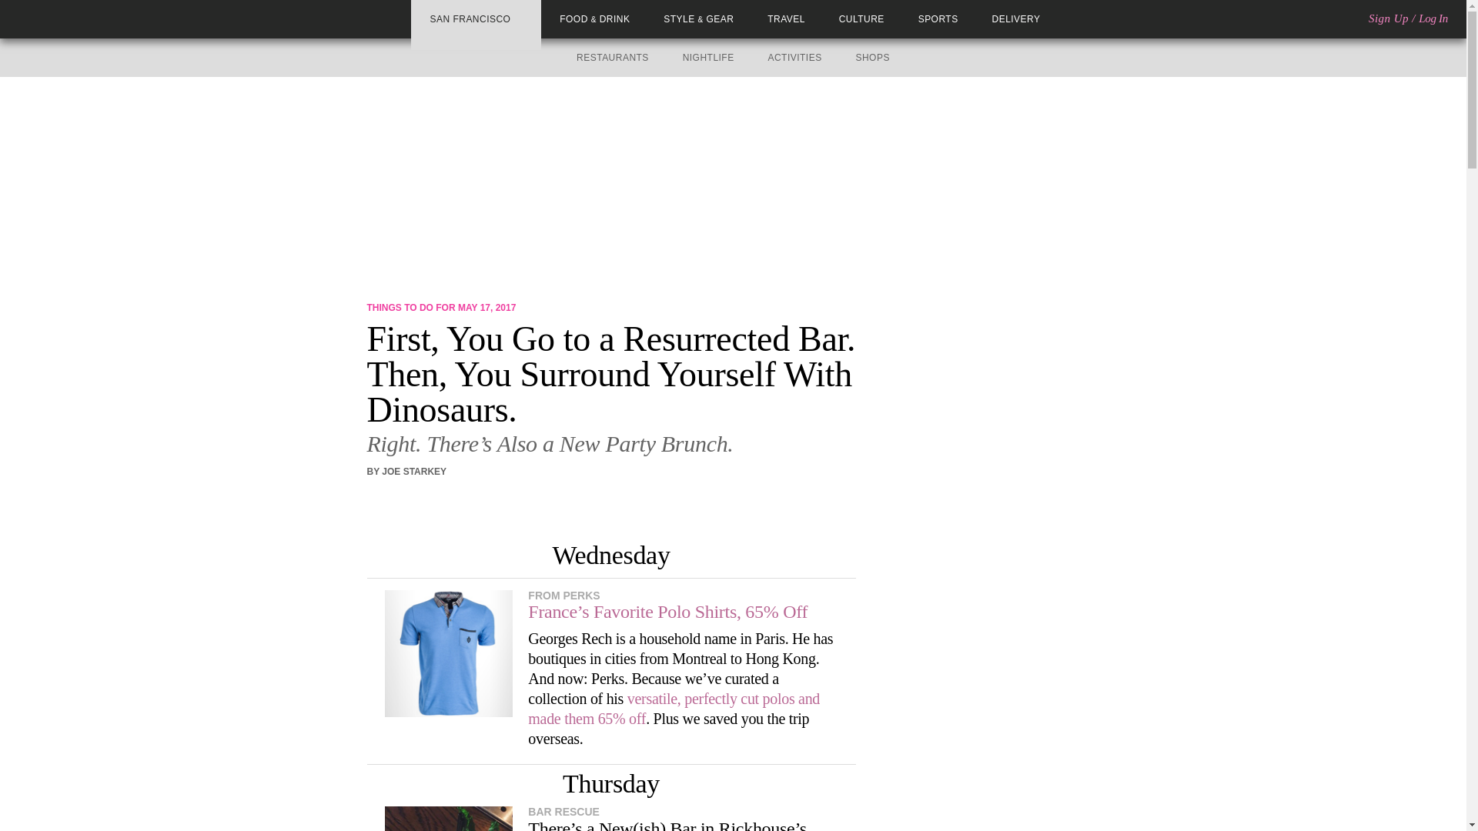 The width and height of the screenshot is (1478, 831). What do you see at coordinates (1388, 18) in the screenshot?
I see `Sign Up` at bounding box center [1388, 18].